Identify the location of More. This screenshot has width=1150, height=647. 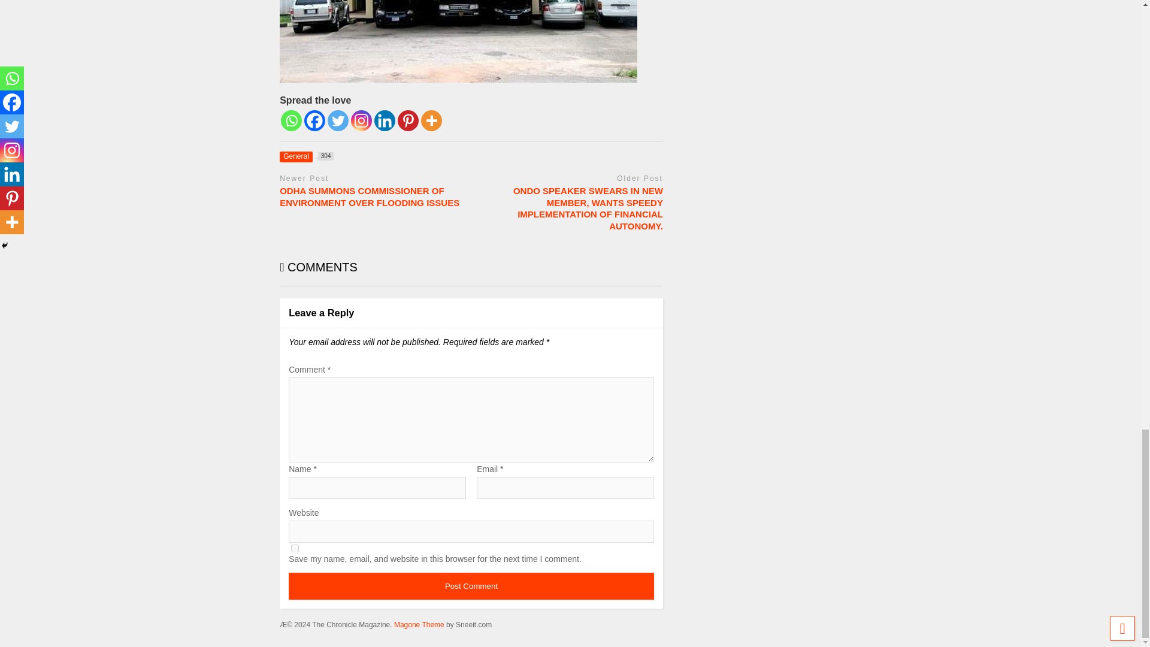
(295, 549).